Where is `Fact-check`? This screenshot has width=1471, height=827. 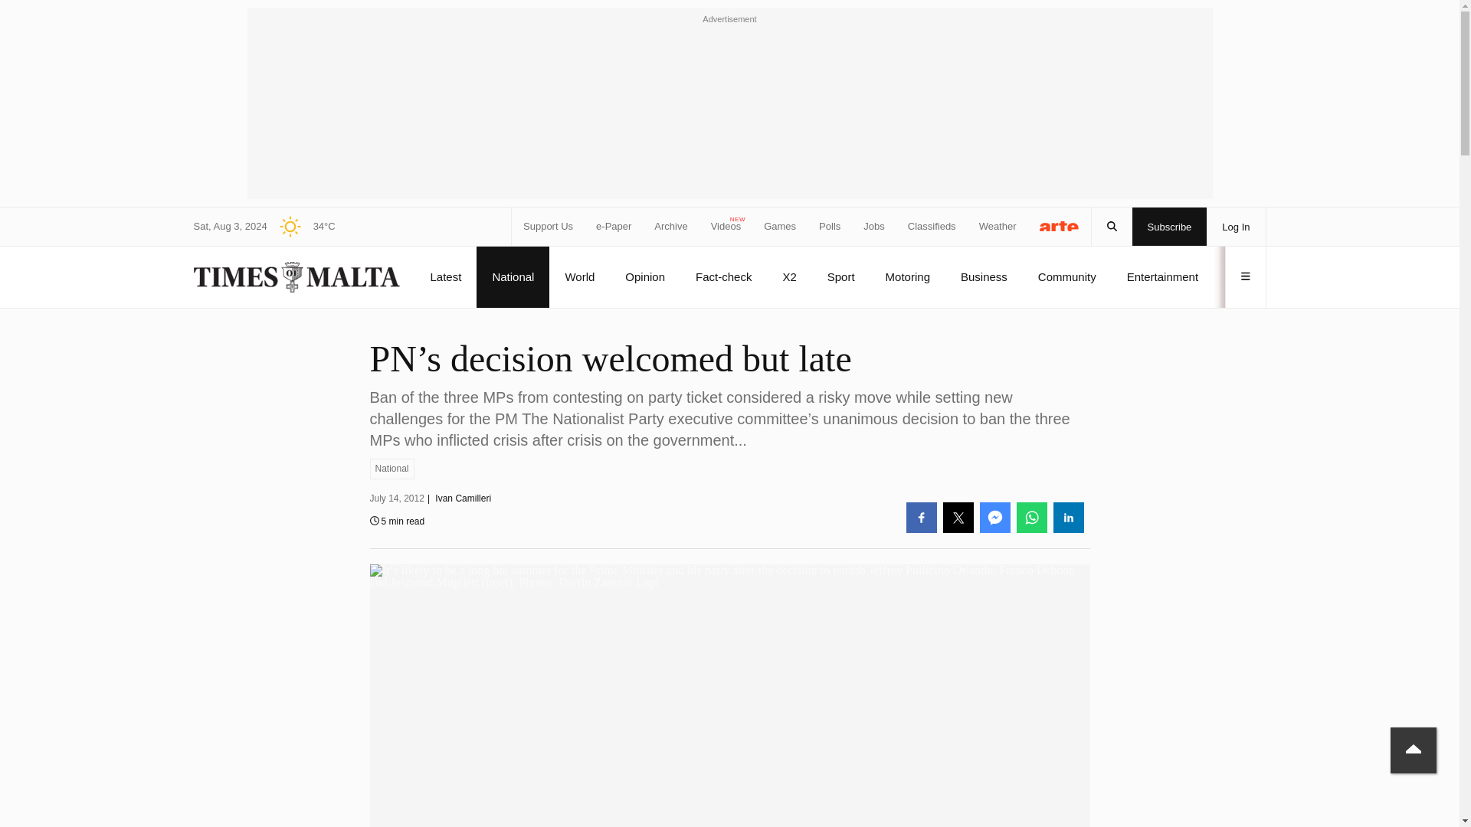 Fact-check is located at coordinates (723, 276).